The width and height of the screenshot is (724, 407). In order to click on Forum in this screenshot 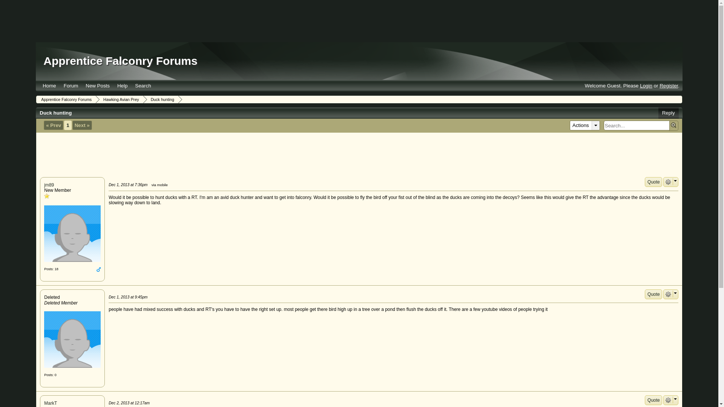, I will do `click(71, 86)`.